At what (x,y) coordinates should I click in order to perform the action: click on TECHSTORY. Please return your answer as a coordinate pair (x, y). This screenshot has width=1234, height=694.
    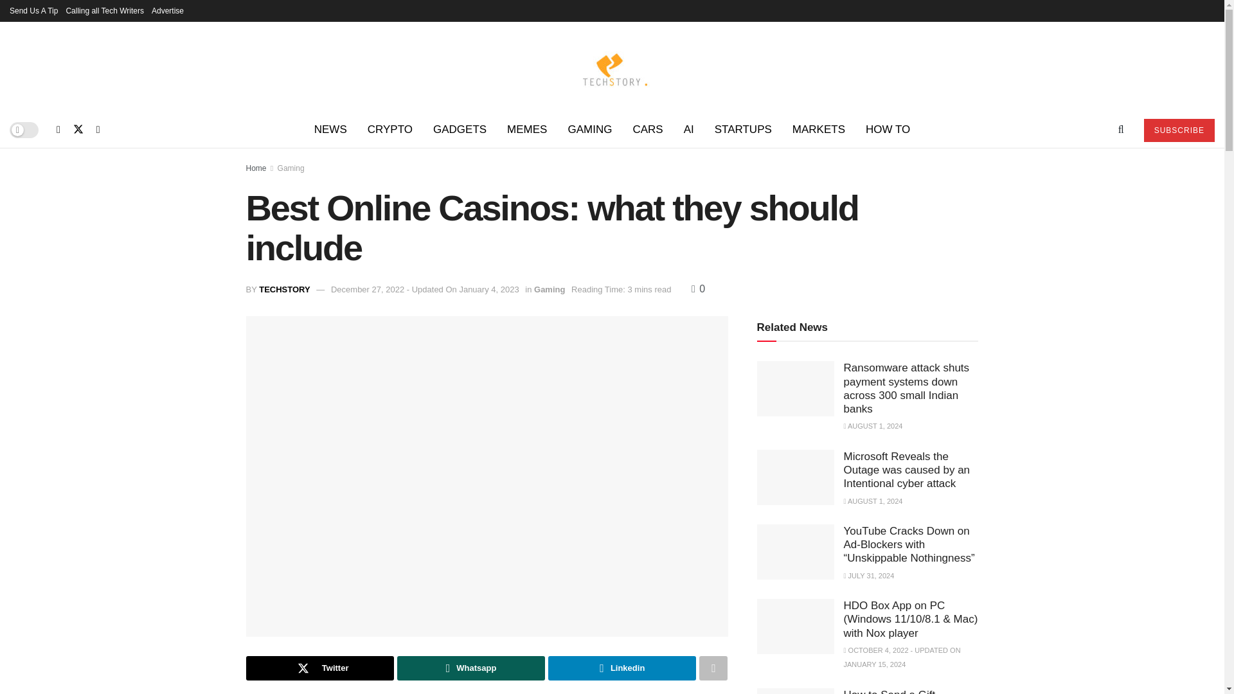
    Looking at the image, I should click on (284, 289).